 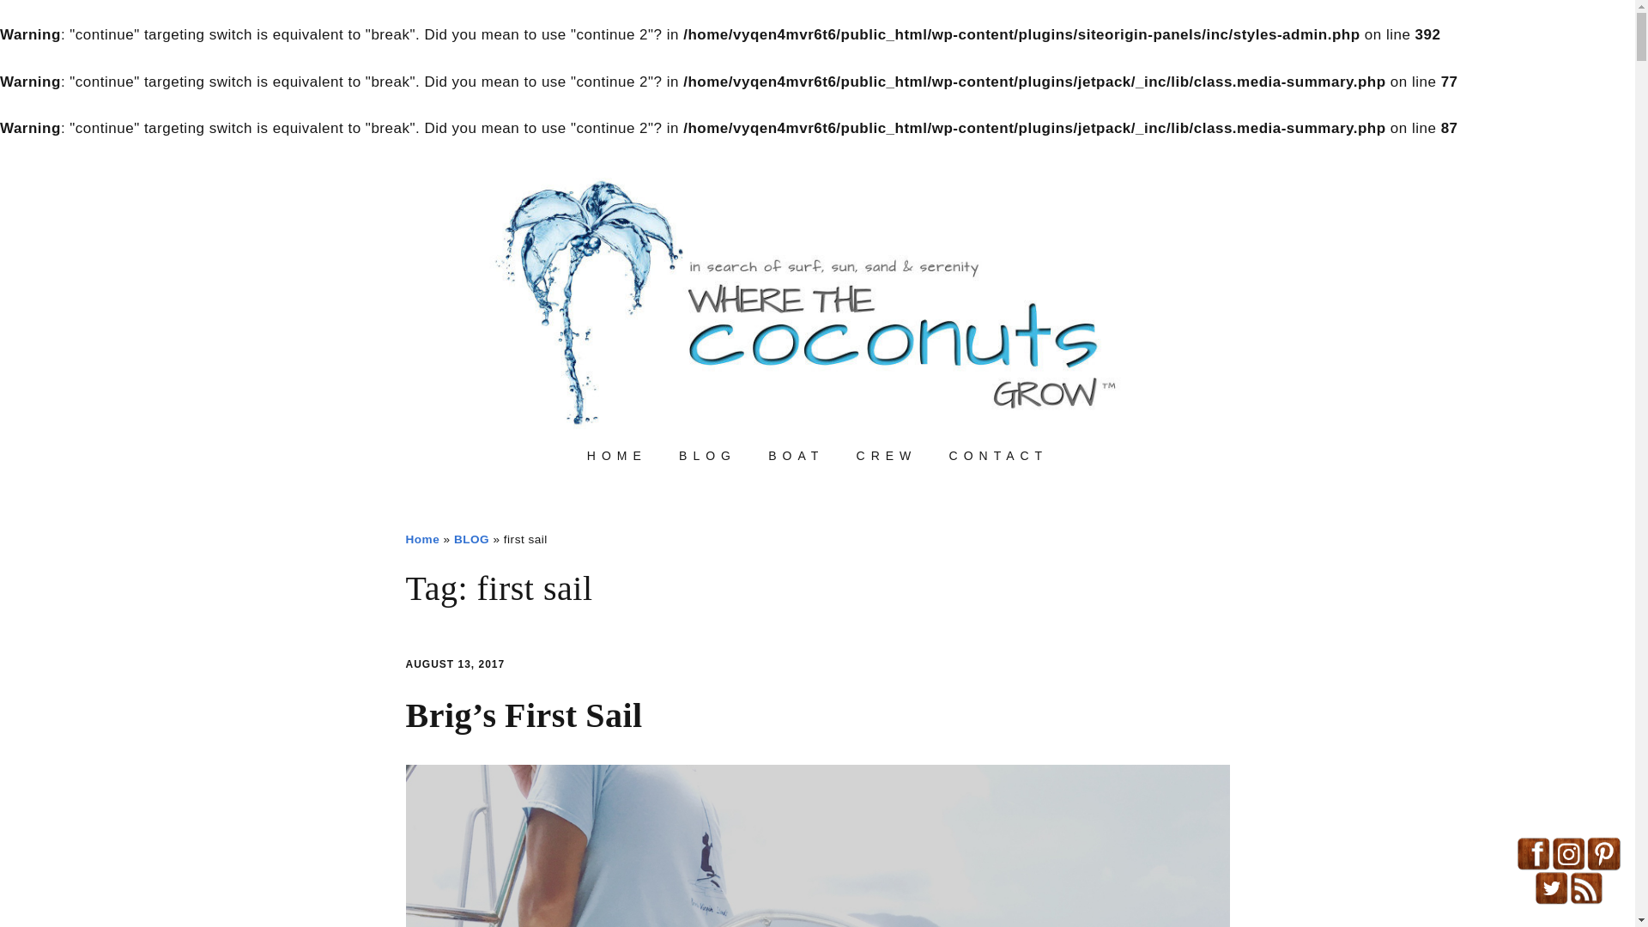 What do you see at coordinates (707, 456) in the screenshot?
I see `BLOG` at bounding box center [707, 456].